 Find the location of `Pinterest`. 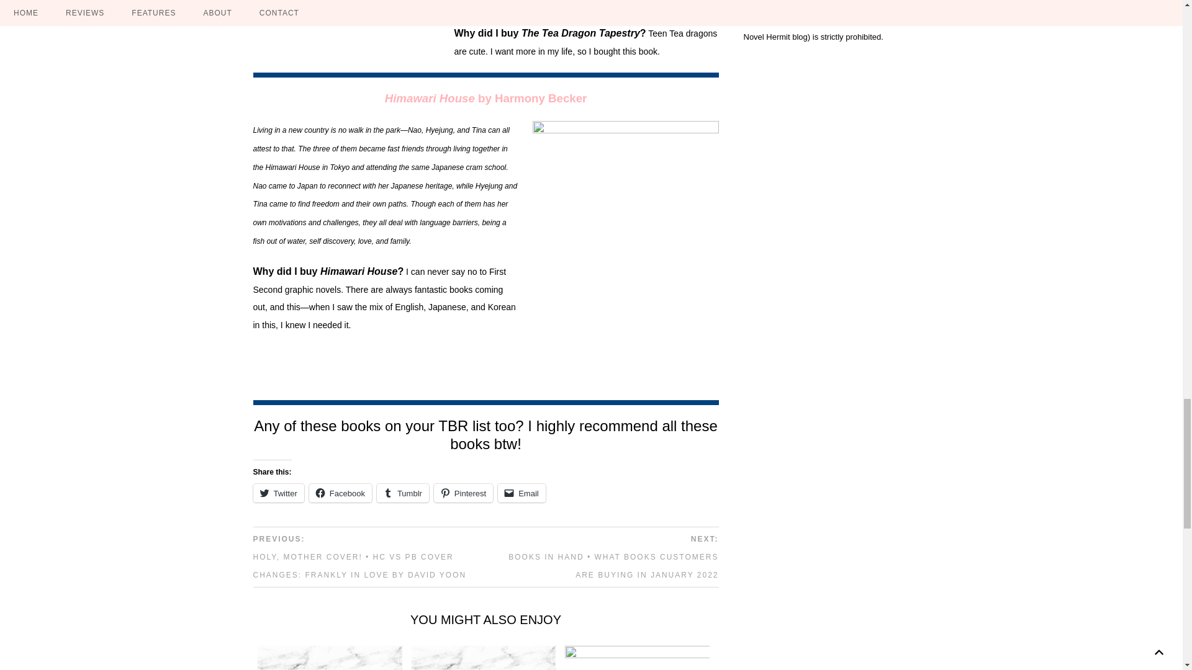

Pinterest is located at coordinates (463, 493).